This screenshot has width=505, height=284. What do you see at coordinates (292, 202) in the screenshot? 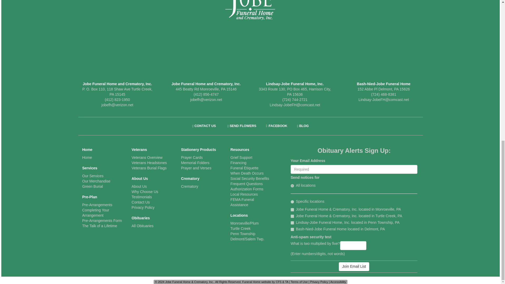
I see `specific` at bounding box center [292, 202].